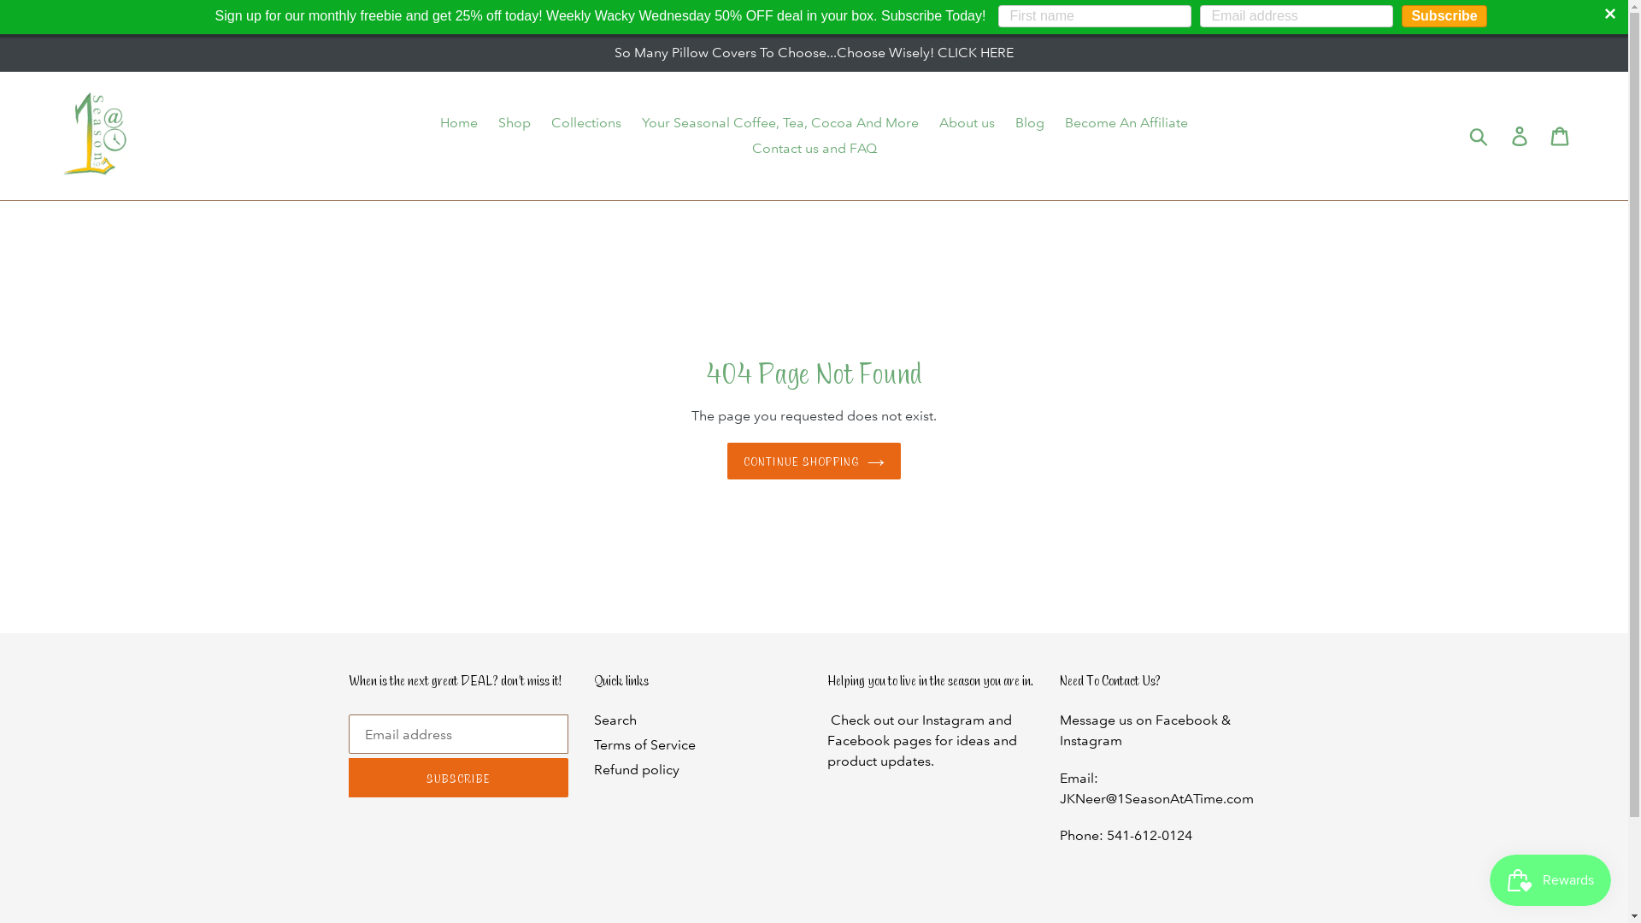 This screenshot has height=923, width=1641. I want to click on Collections, so click(586, 123).